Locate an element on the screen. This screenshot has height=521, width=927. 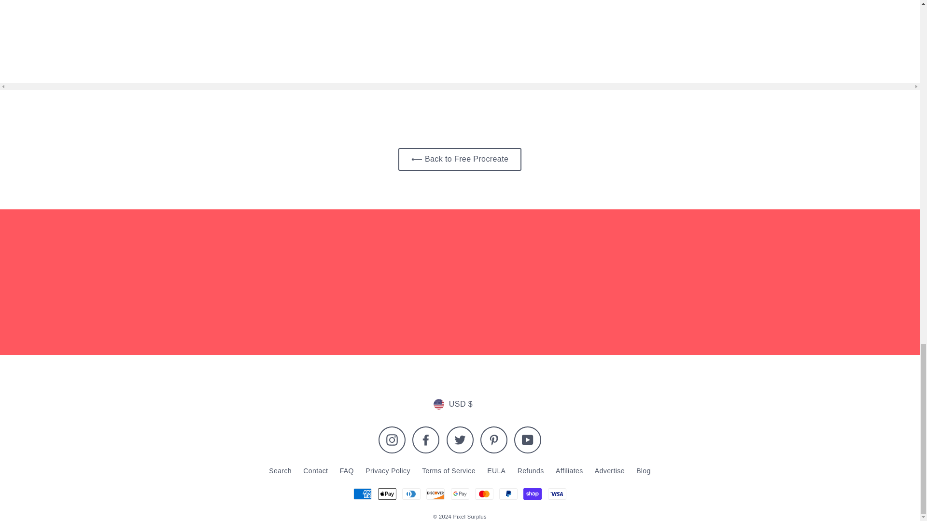
Pixel Surplus on Instagram is located at coordinates (392, 440).